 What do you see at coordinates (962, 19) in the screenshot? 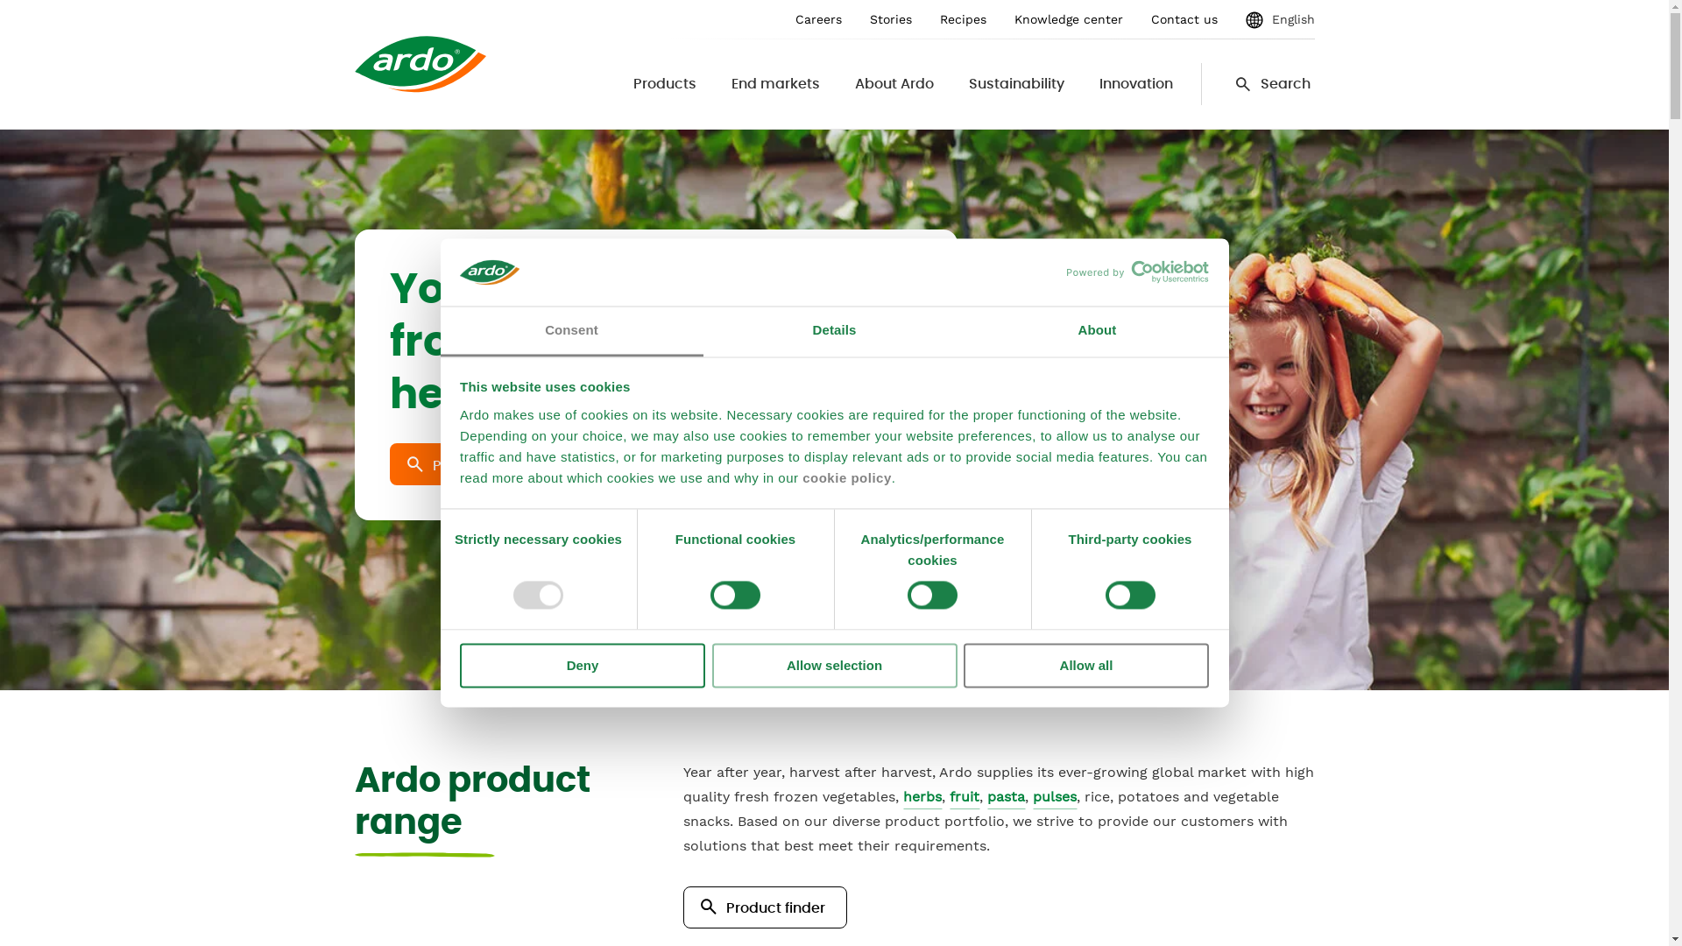
I see `Recipes` at bounding box center [962, 19].